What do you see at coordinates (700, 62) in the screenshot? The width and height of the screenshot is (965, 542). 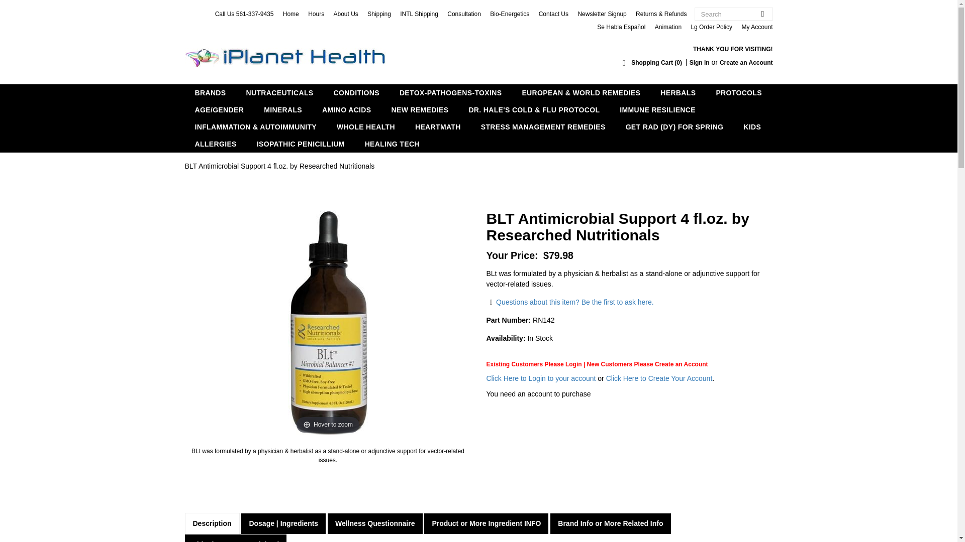 I see `Sign in` at bounding box center [700, 62].